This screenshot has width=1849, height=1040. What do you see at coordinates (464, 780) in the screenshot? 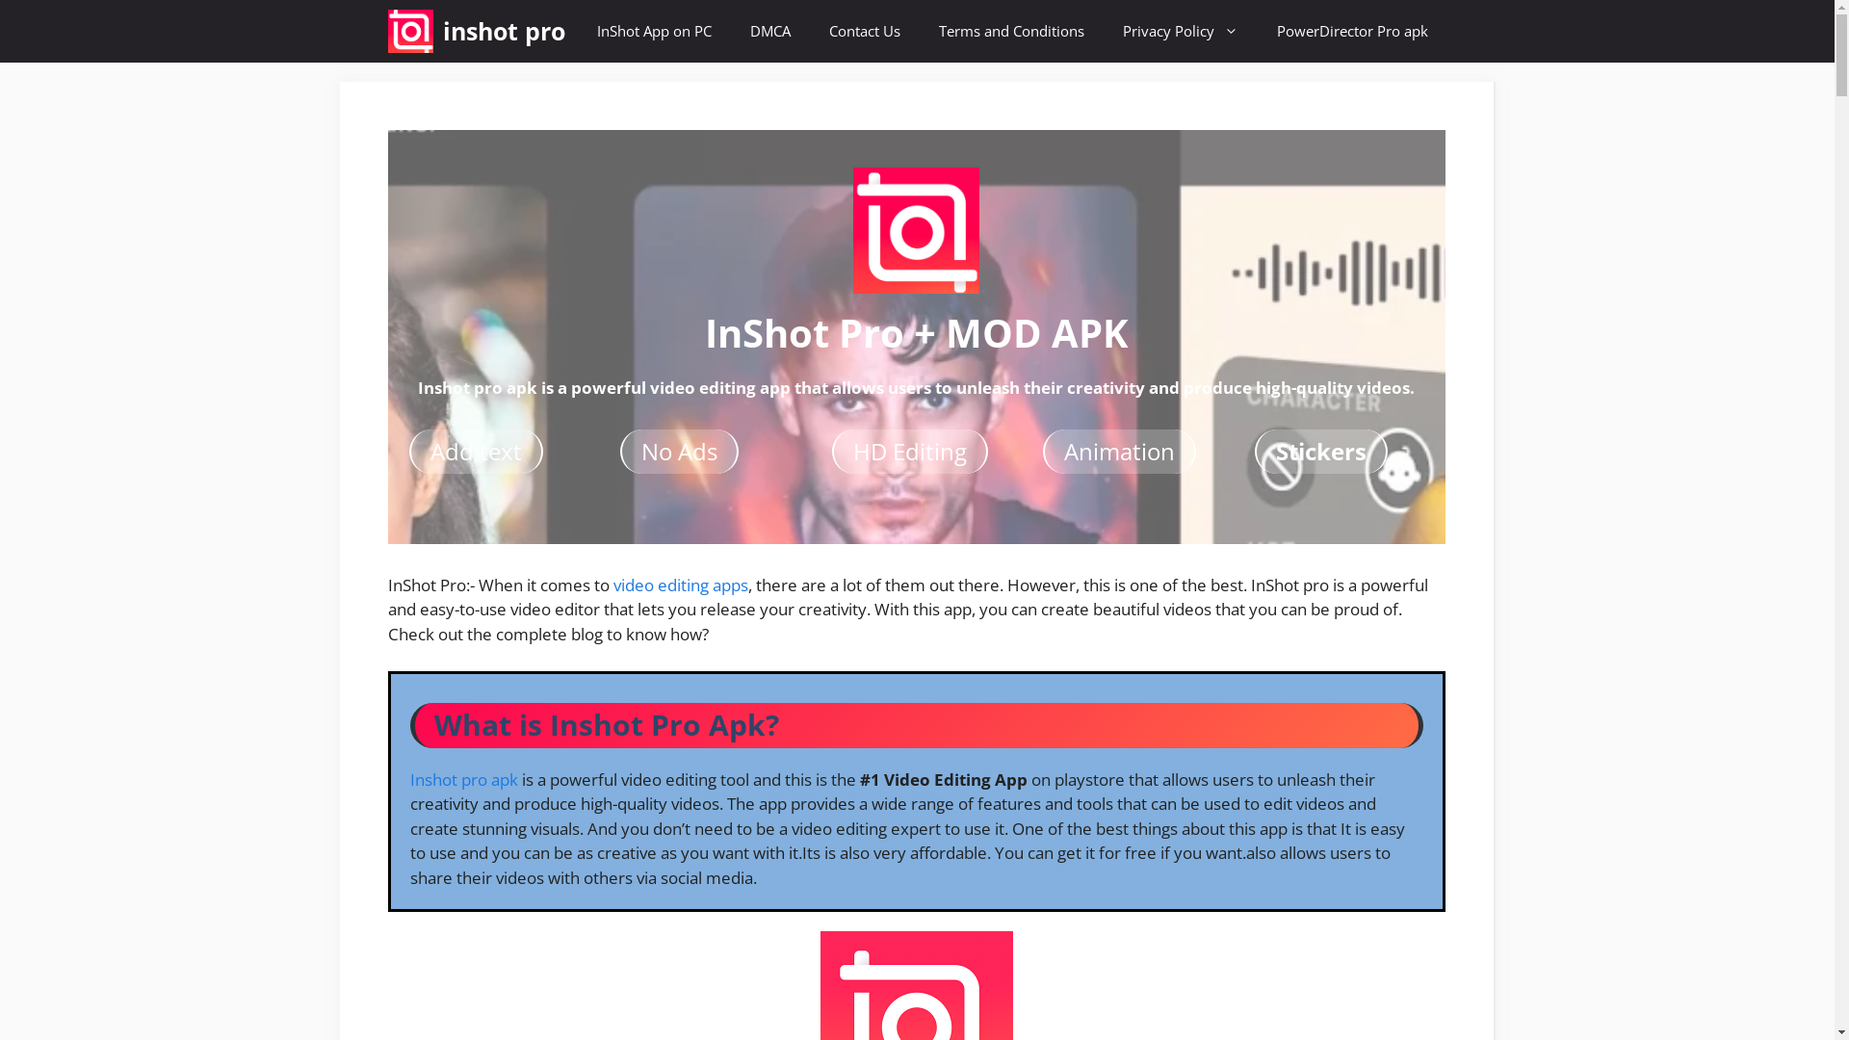
I see `Inshot pro apk` at bounding box center [464, 780].